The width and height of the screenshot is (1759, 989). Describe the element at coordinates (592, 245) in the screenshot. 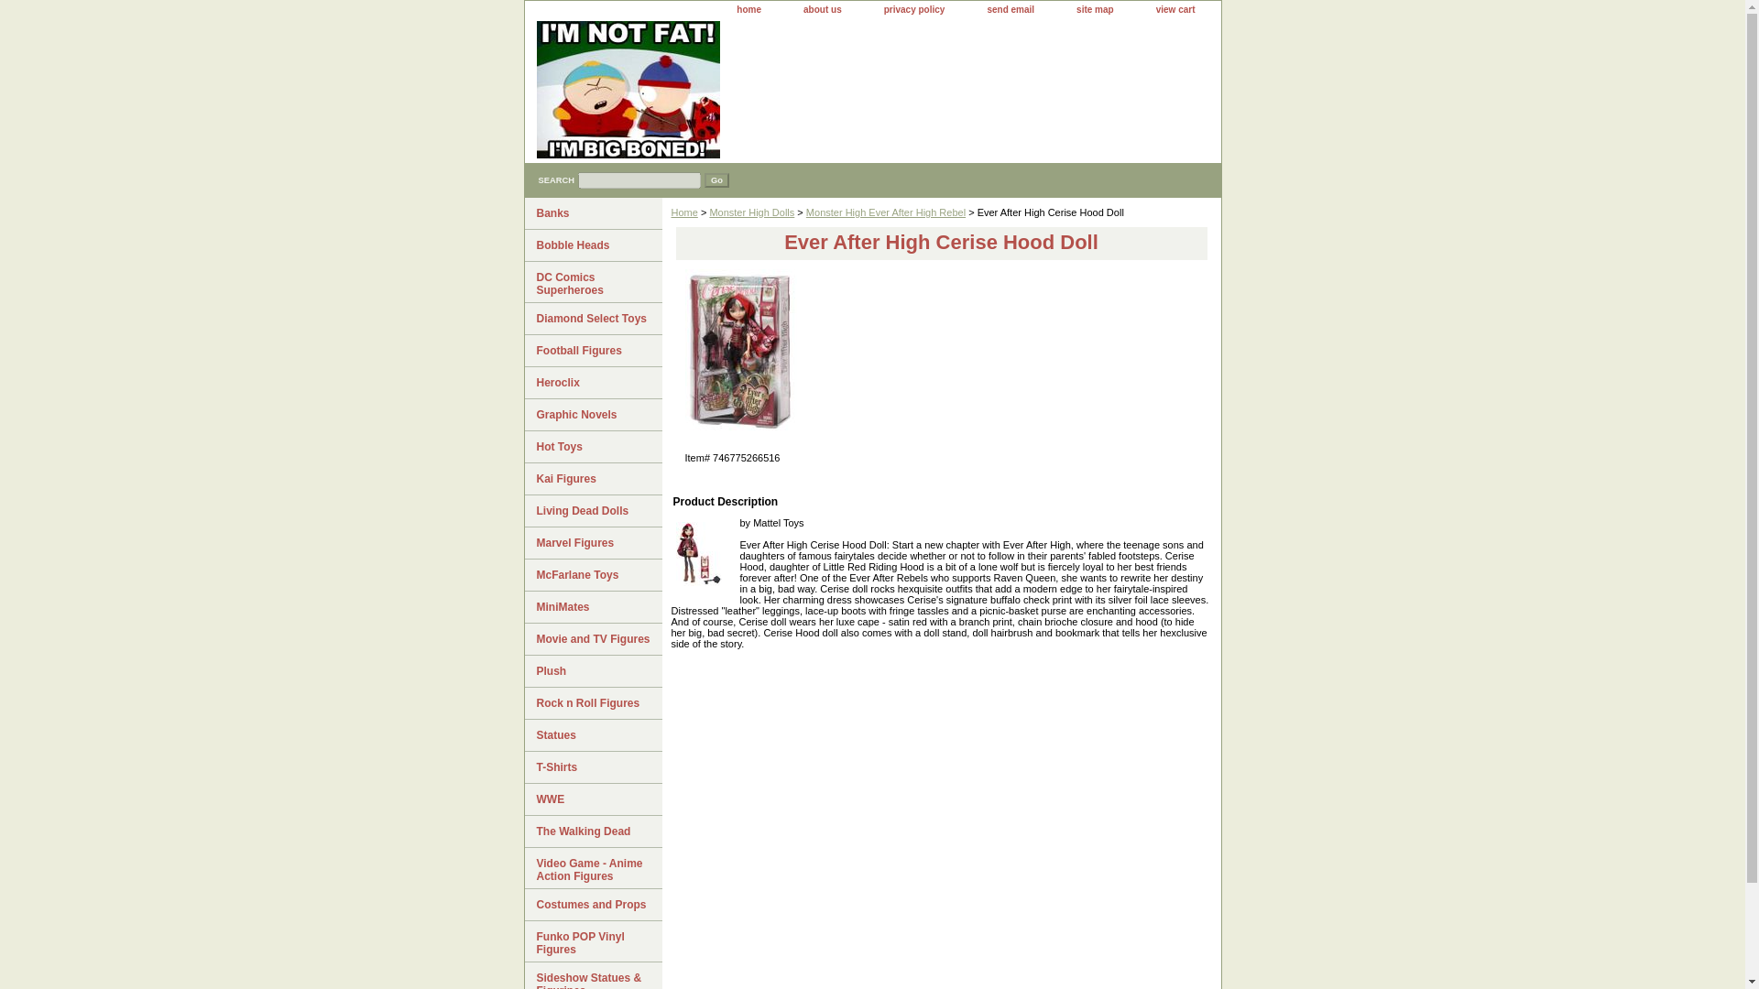

I see `Bobble Heads` at that location.